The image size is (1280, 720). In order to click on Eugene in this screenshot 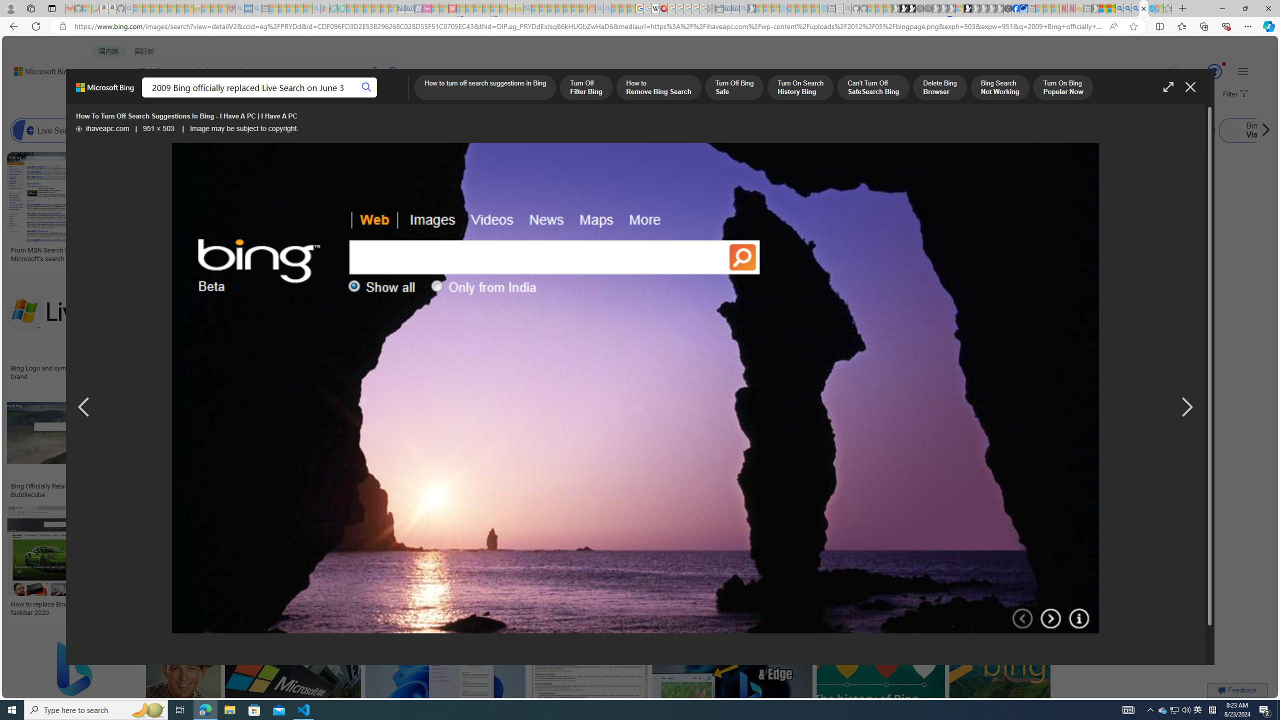, I will do `click(1160, 72)`.